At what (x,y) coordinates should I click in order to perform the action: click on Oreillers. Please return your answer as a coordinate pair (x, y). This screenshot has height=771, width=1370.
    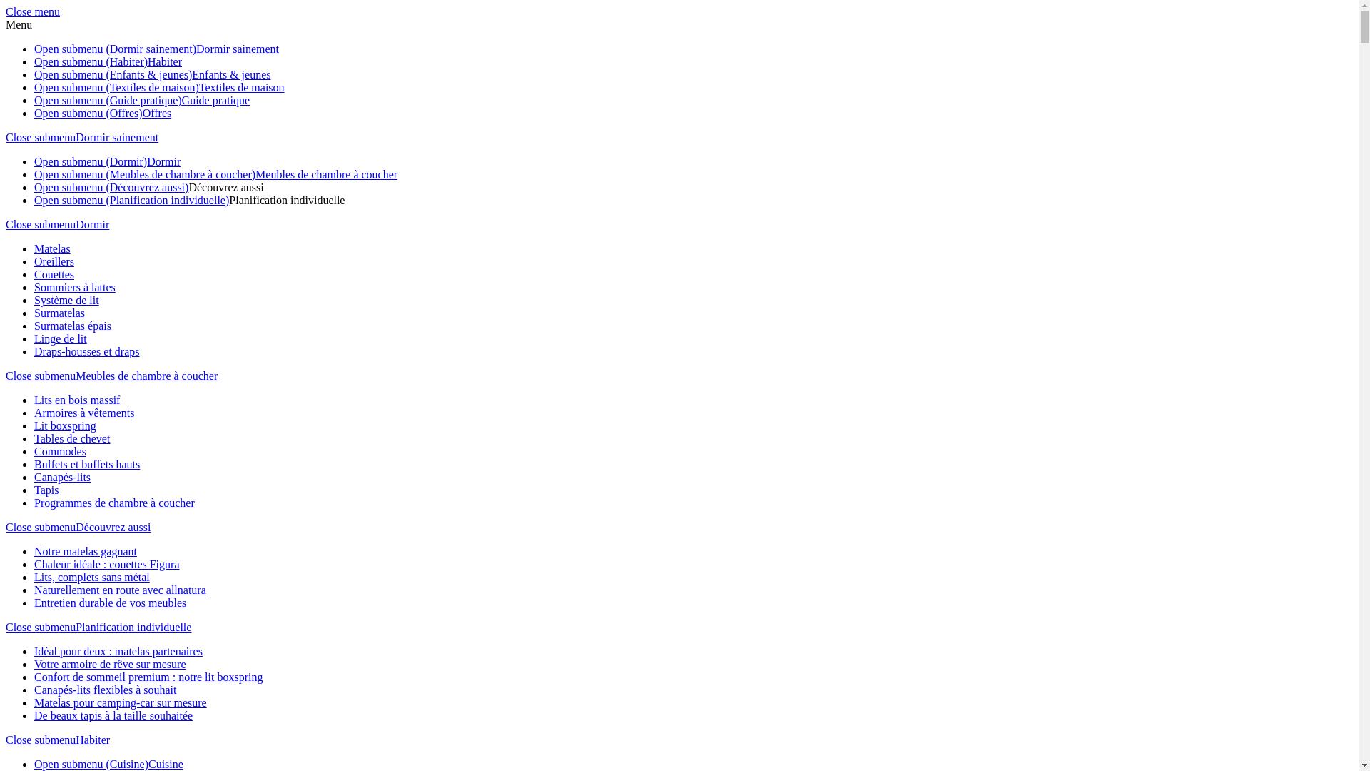
    Looking at the image, I should click on (54, 261).